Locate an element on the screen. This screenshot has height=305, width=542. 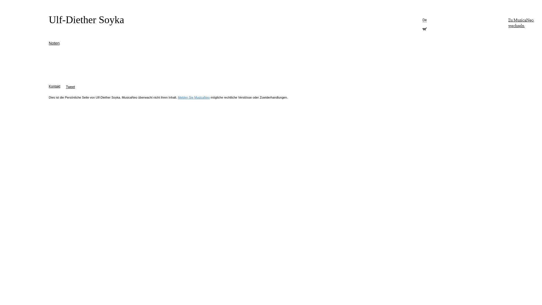
Melden Sie MusicaNeo is located at coordinates (194, 97).